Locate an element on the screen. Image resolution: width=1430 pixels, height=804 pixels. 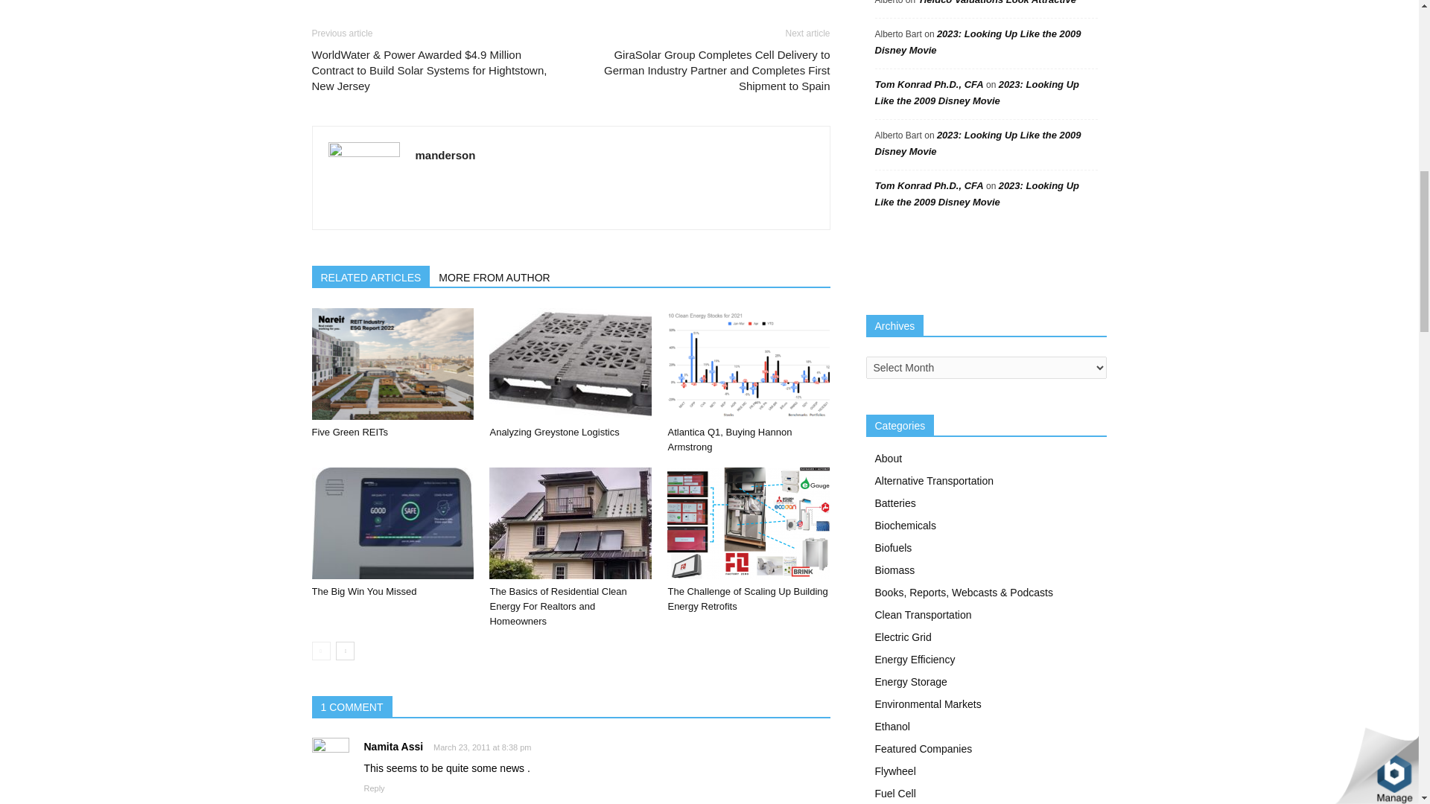
Analyzing Greystone Logistics is located at coordinates (554, 432).